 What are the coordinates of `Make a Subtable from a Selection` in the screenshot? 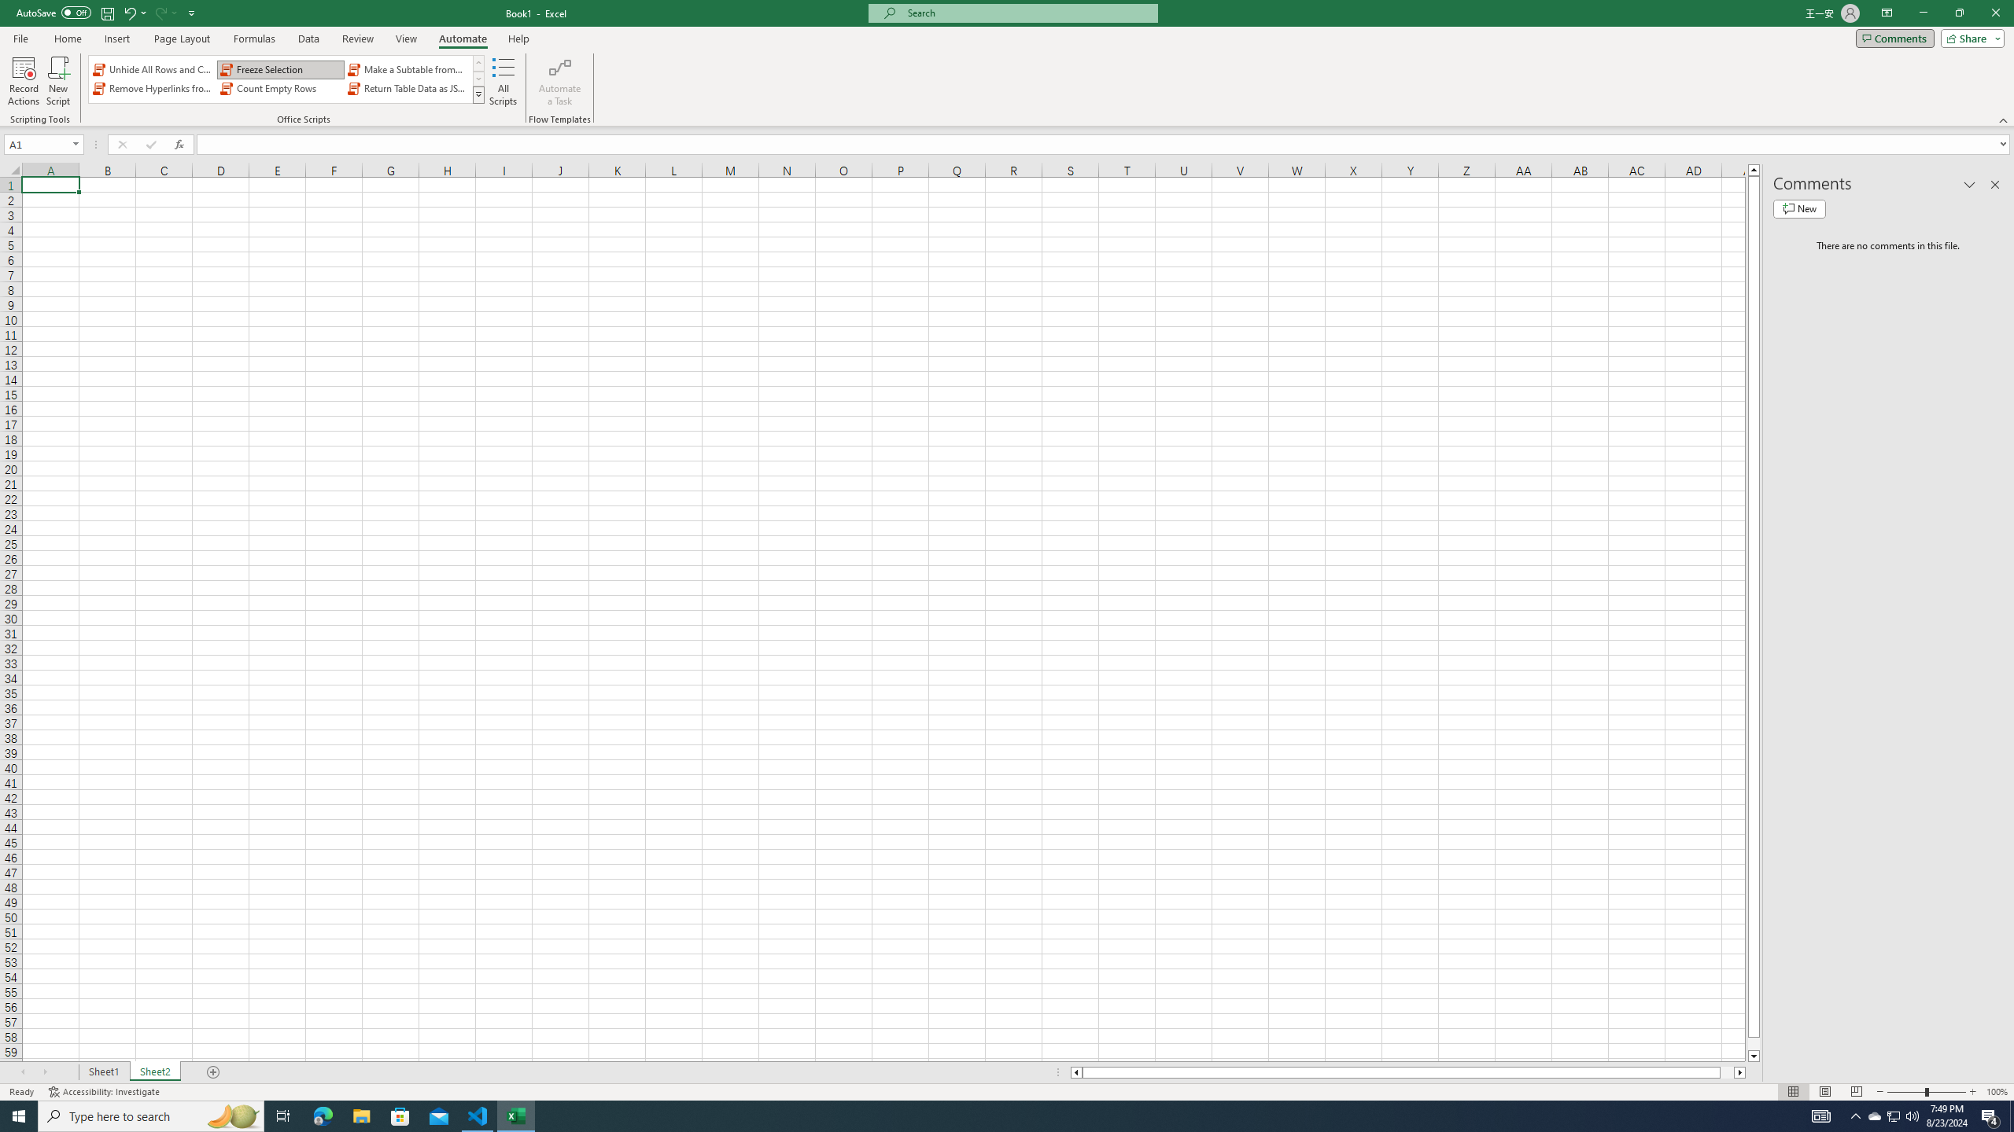 It's located at (408, 69).